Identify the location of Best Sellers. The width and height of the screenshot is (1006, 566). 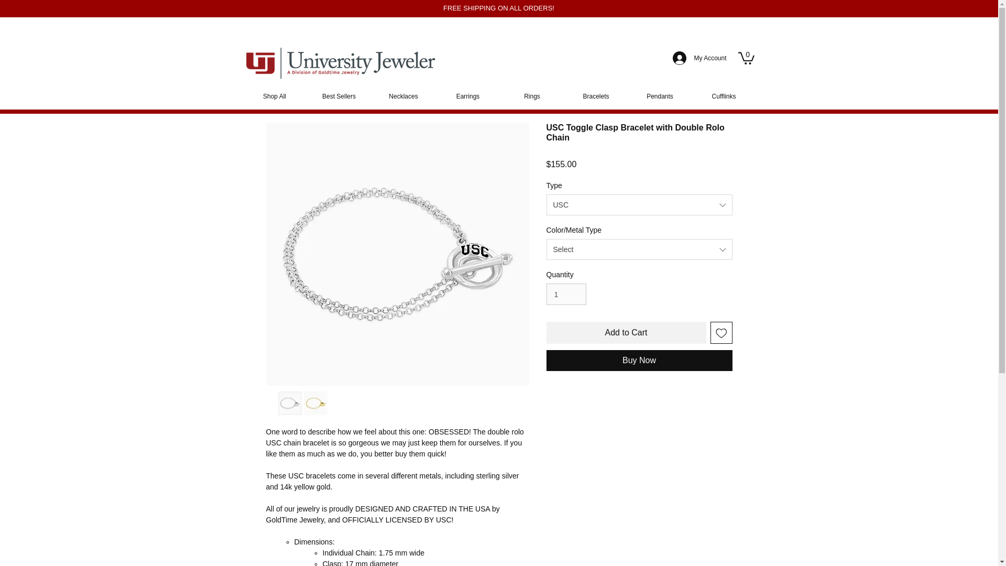
(338, 96).